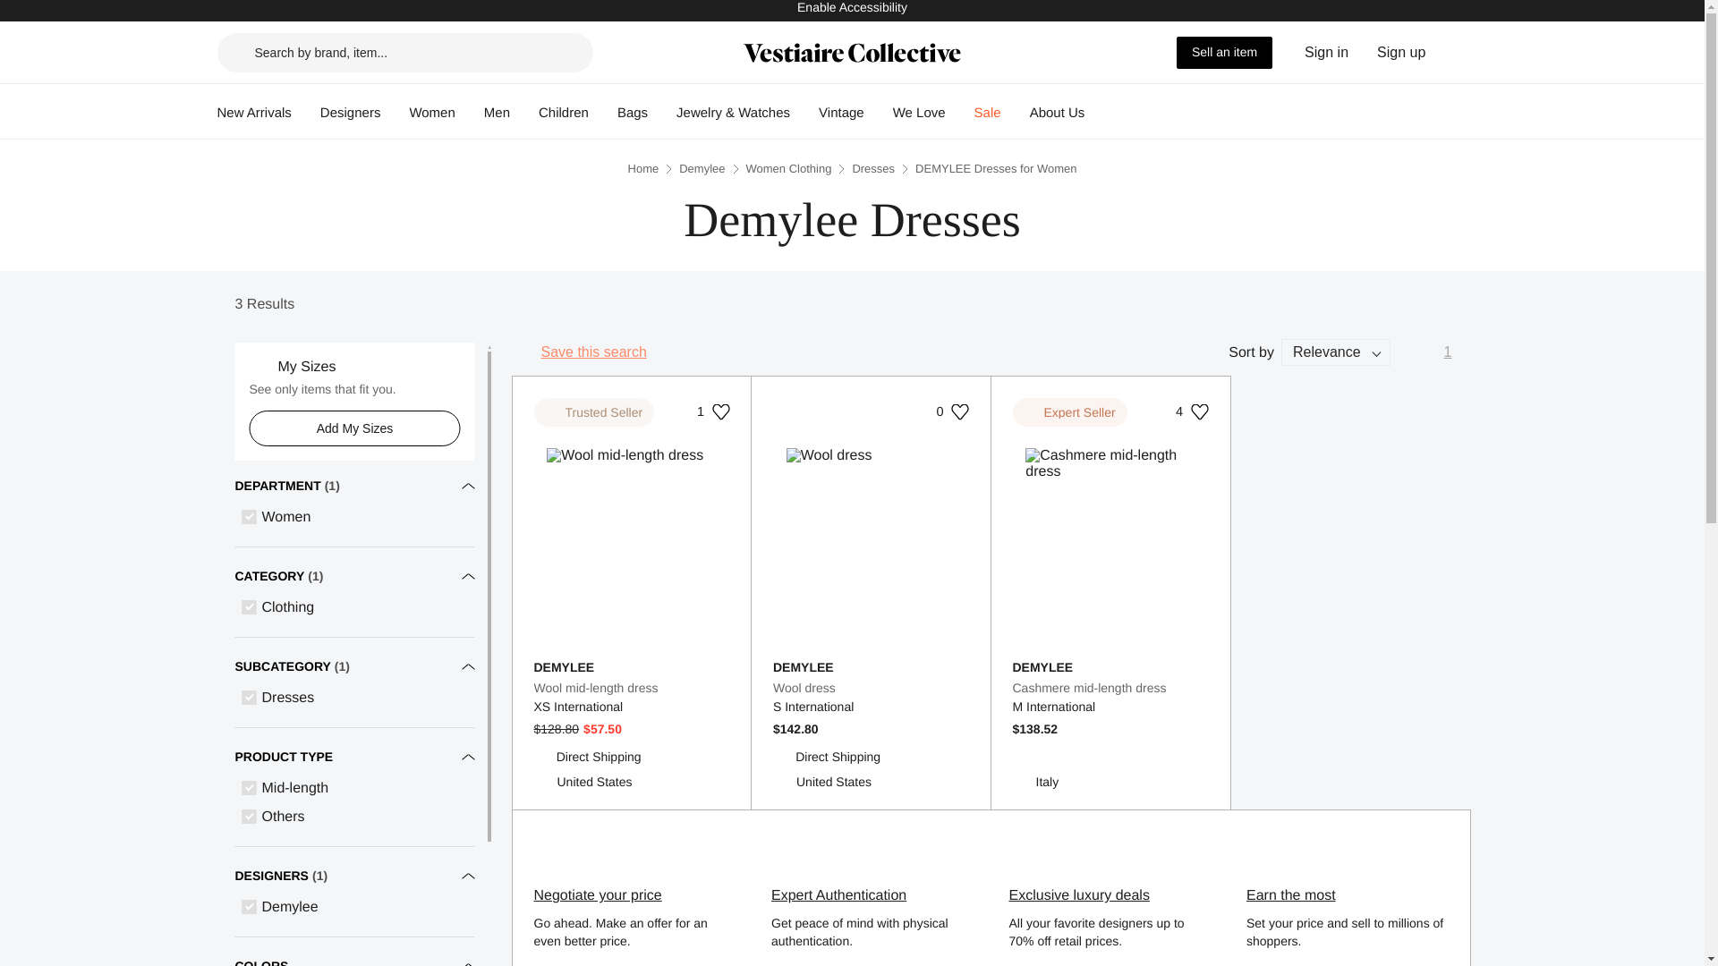 The width and height of the screenshot is (1718, 966). Describe the element at coordinates (644, 168) in the screenshot. I see `Sale` at that location.